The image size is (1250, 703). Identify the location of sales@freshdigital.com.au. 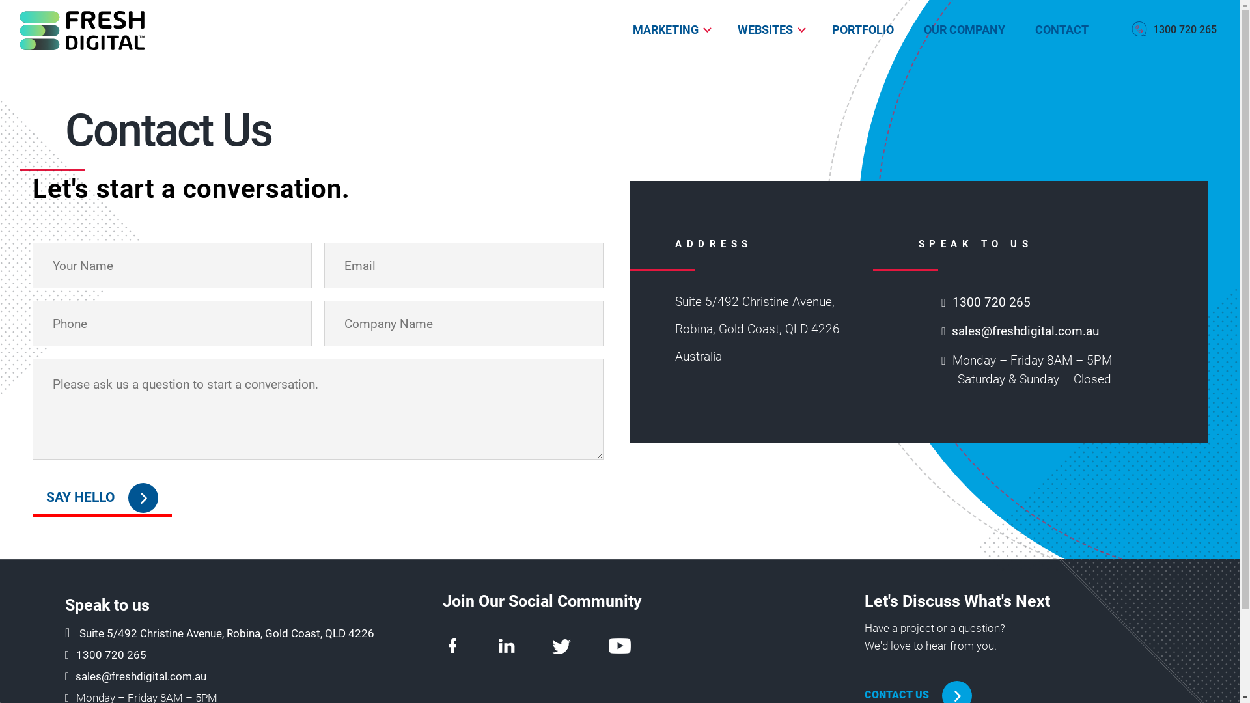
(1025, 331).